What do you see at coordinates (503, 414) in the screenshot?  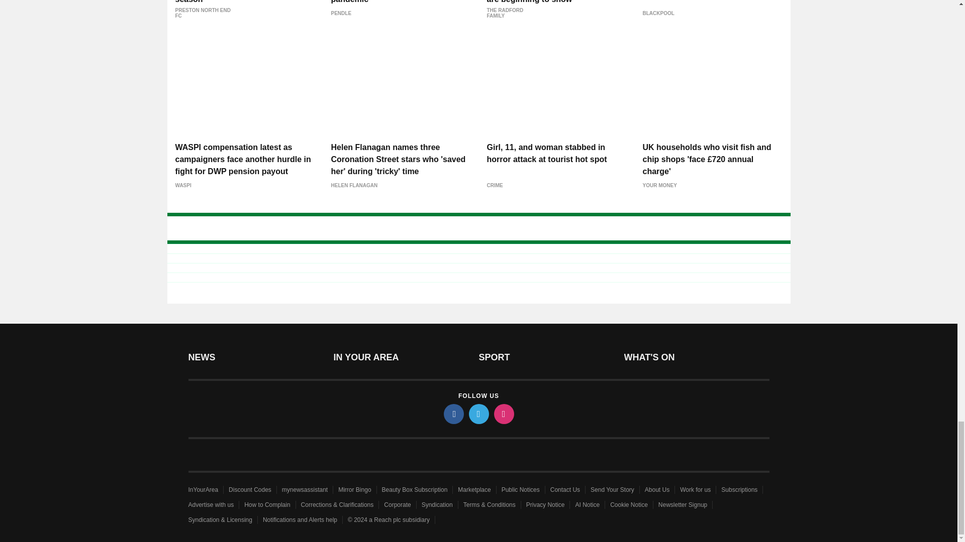 I see `instagram` at bounding box center [503, 414].